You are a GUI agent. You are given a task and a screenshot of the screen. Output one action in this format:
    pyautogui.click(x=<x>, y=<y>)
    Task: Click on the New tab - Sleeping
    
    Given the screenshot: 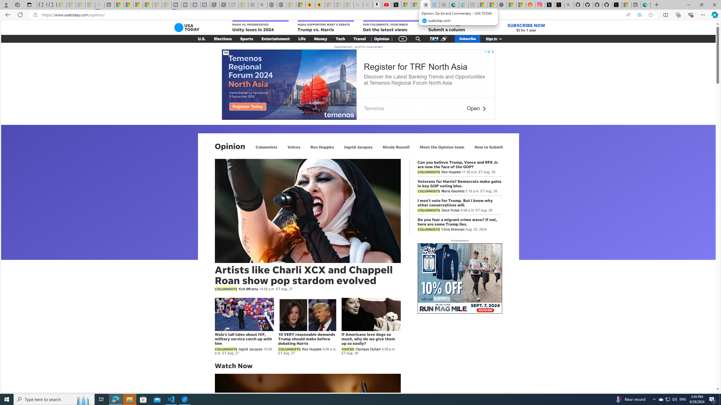 What is the action you would take?
    pyautogui.click(x=473, y=5)
    